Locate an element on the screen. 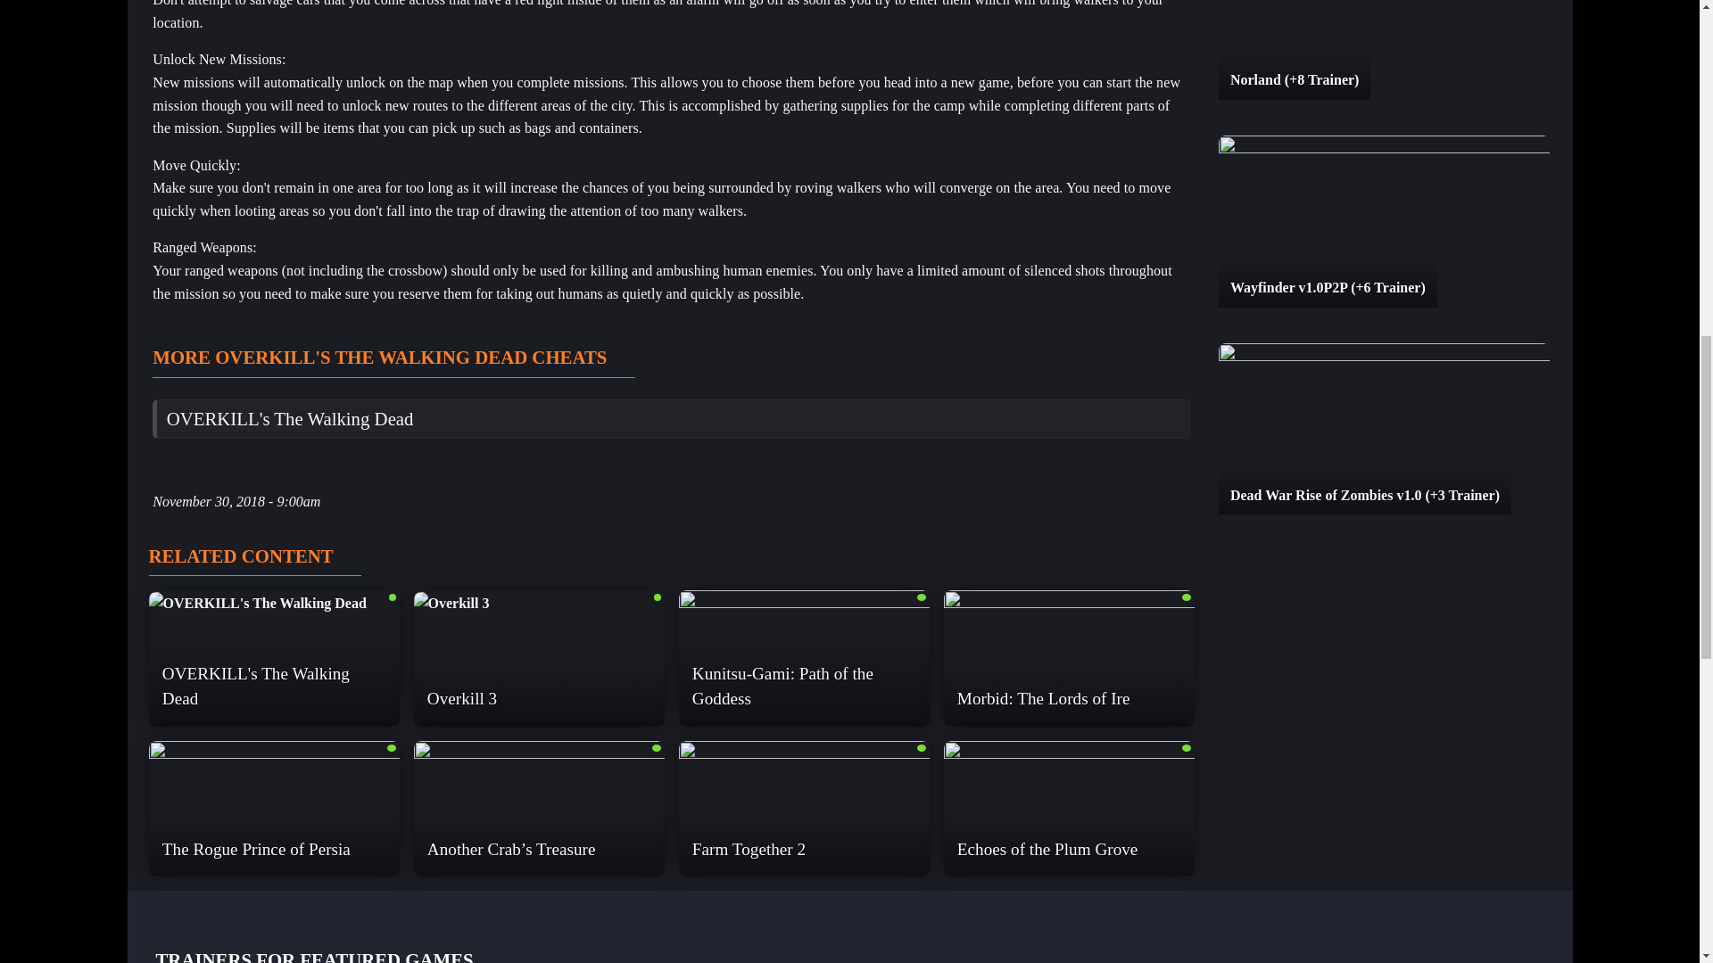  OVERKILL's The Walking Dead is located at coordinates (257, 604).